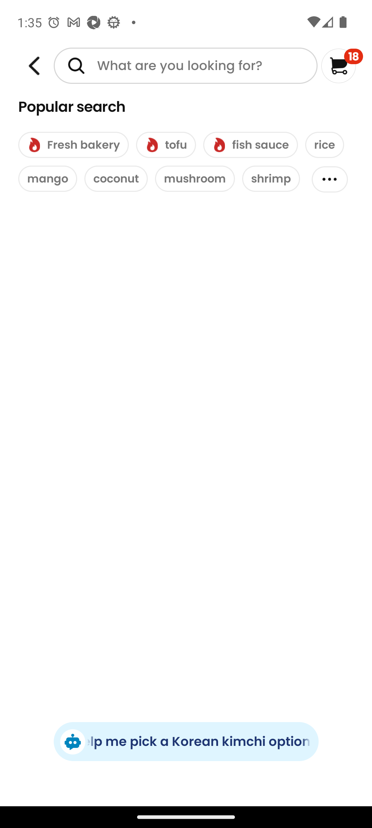 The image size is (372, 828). Describe the element at coordinates (166, 145) in the screenshot. I see `tofu` at that location.